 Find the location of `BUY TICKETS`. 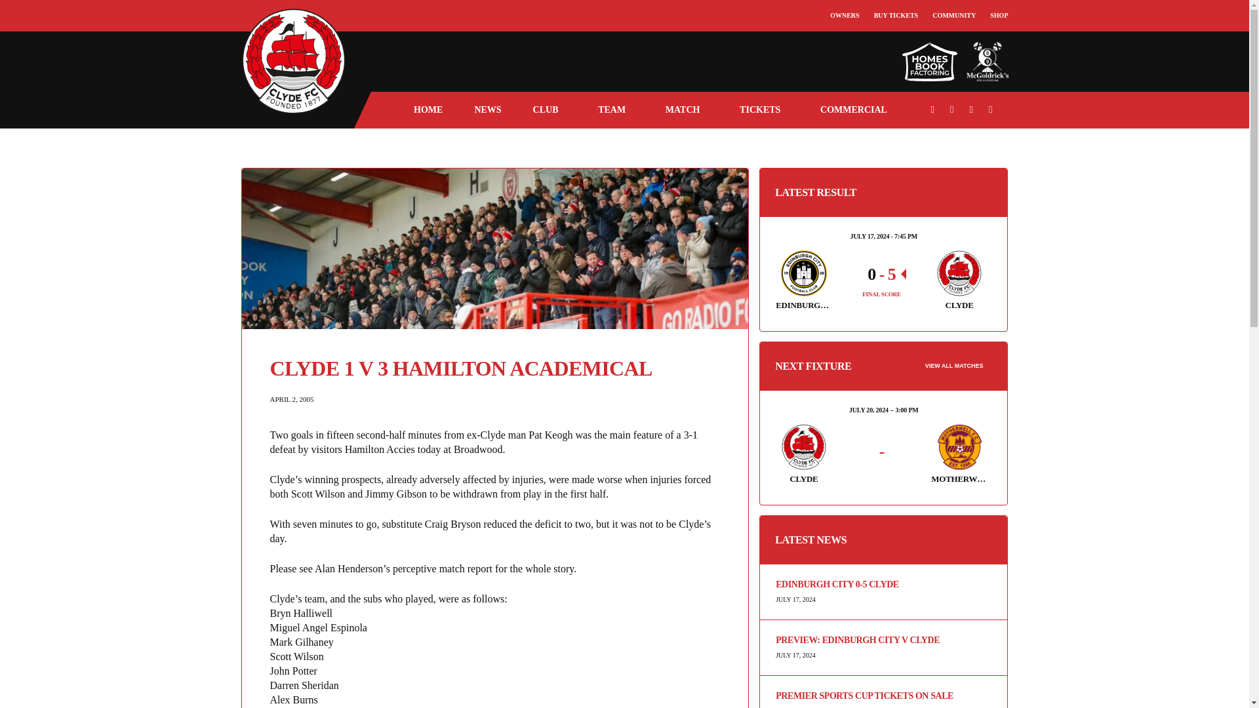

BUY TICKETS is located at coordinates (896, 16).